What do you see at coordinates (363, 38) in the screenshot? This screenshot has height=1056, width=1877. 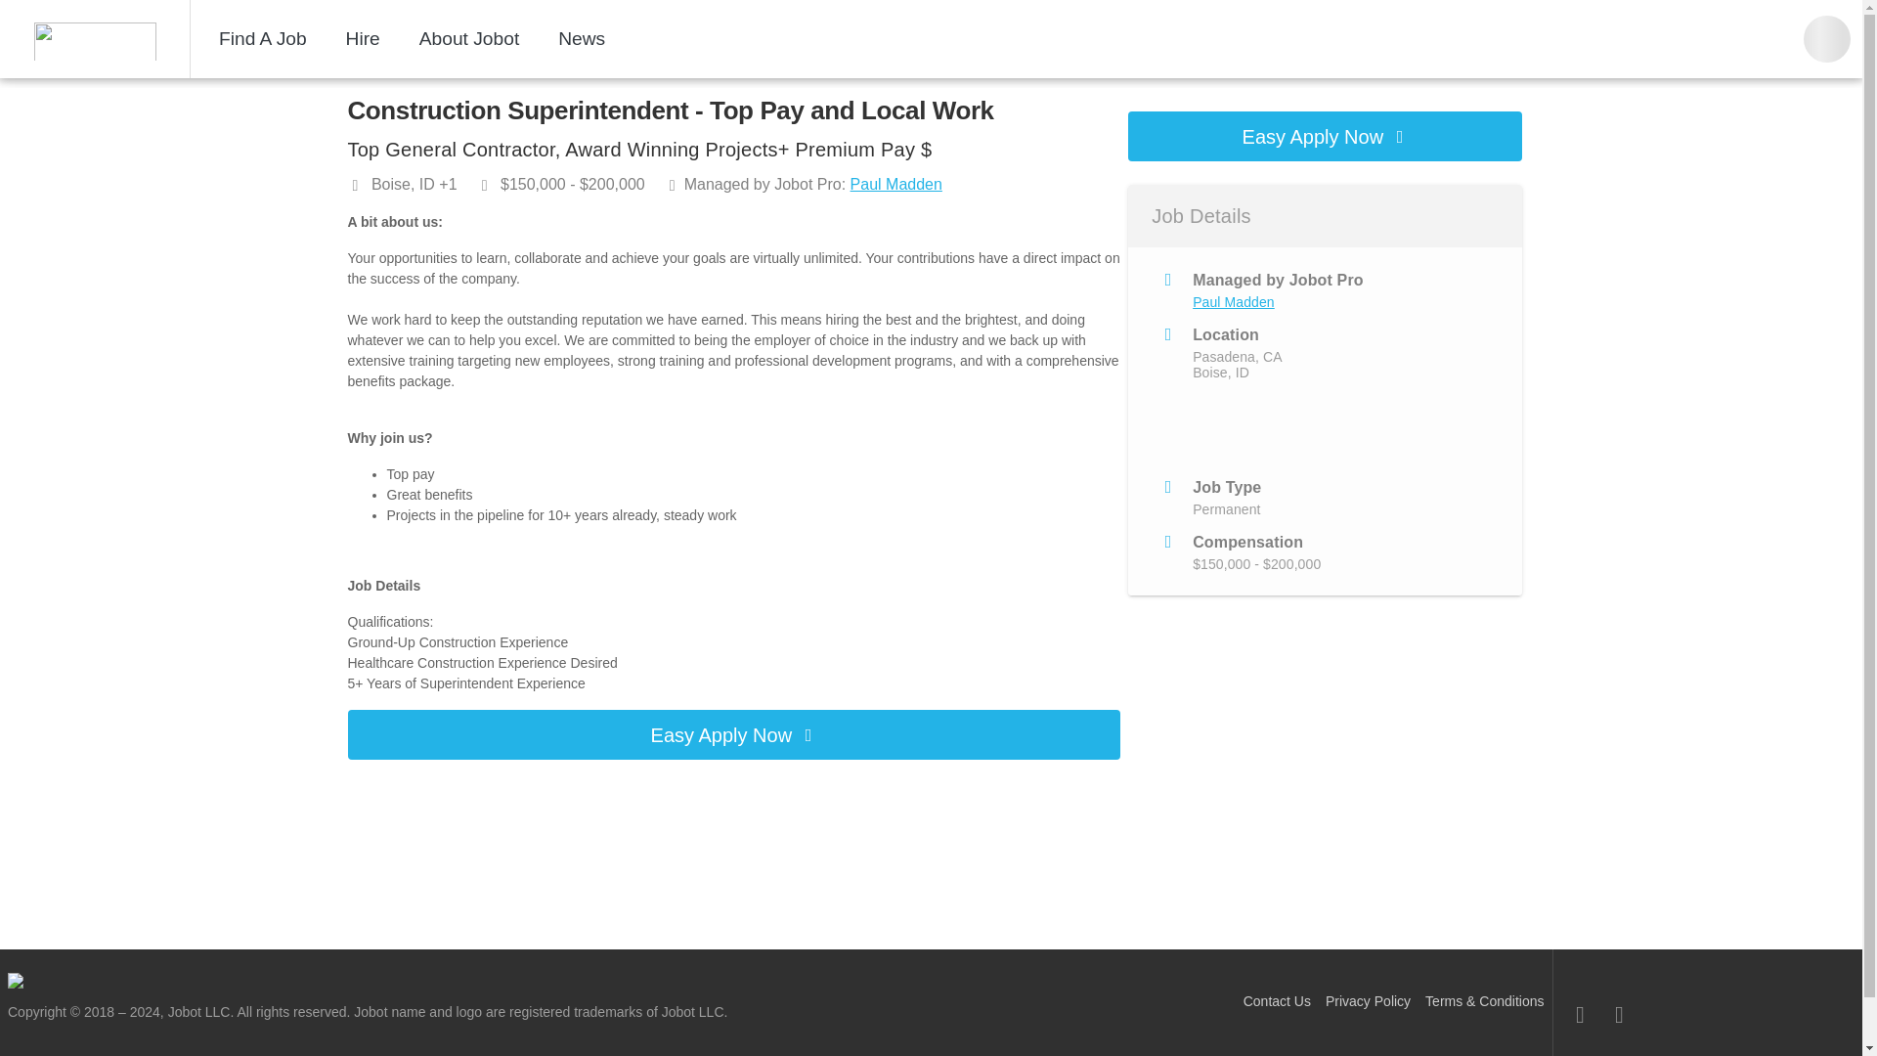 I see `Hire` at bounding box center [363, 38].